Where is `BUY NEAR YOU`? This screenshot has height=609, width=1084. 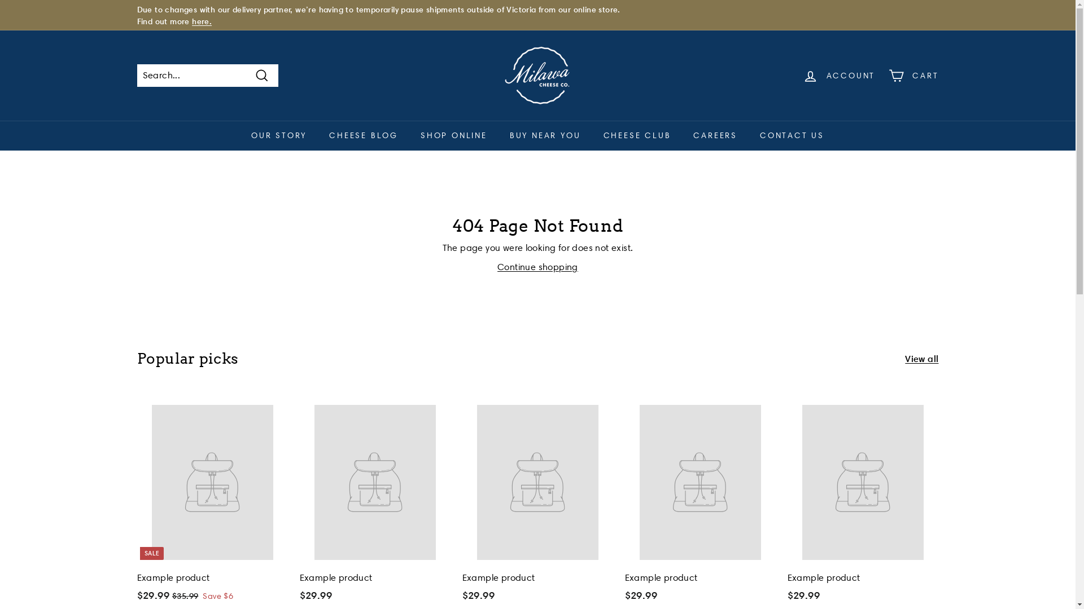 BUY NEAR YOU is located at coordinates (545, 135).